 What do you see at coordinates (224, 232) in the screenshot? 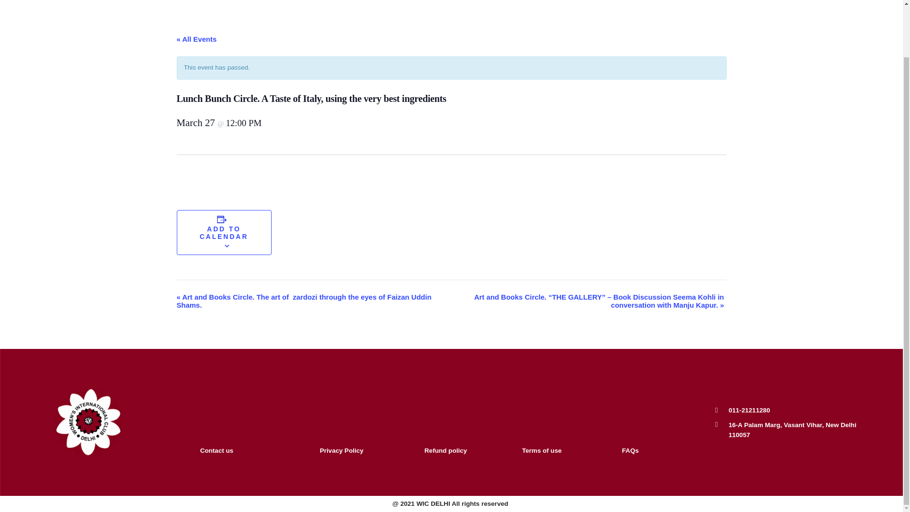
I see `ADD TO CALENDAR` at bounding box center [224, 232].